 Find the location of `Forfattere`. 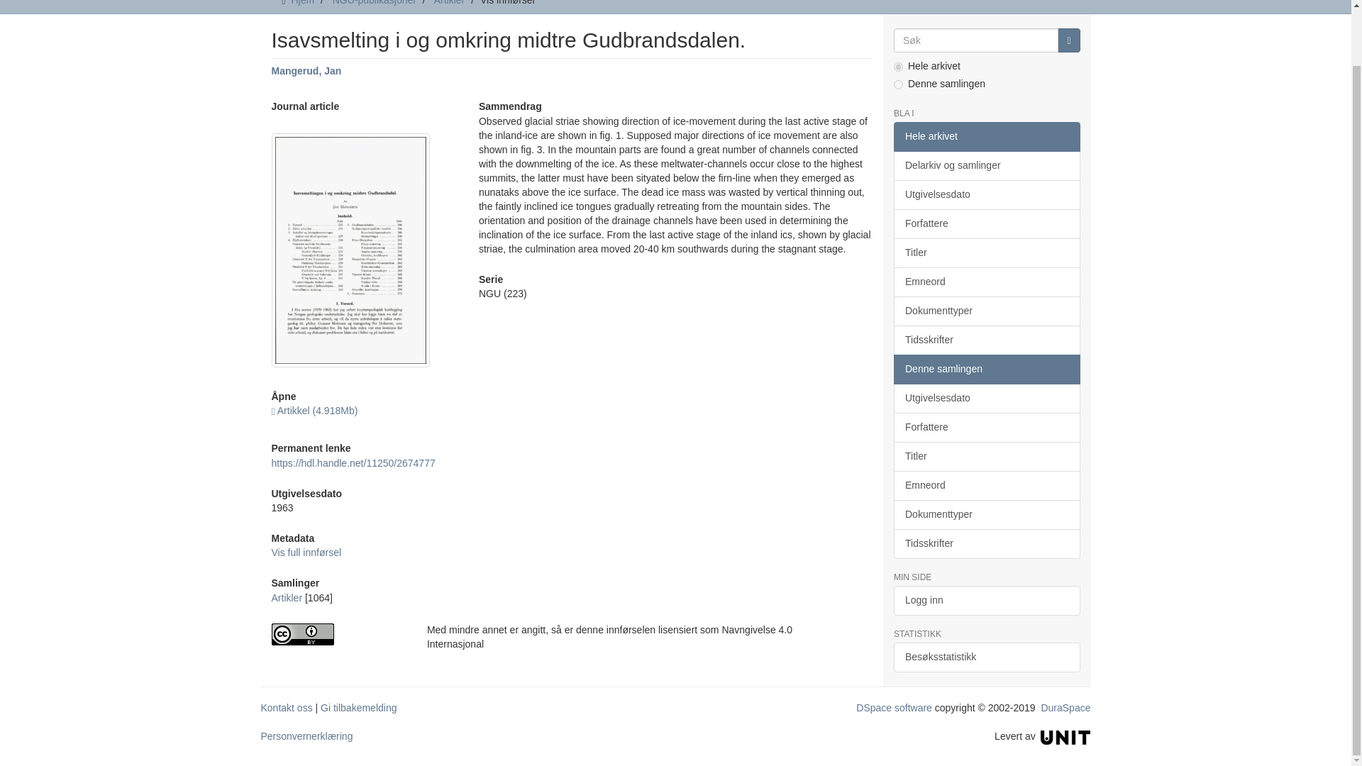

Forfattere is located at coordinates (986, 223).